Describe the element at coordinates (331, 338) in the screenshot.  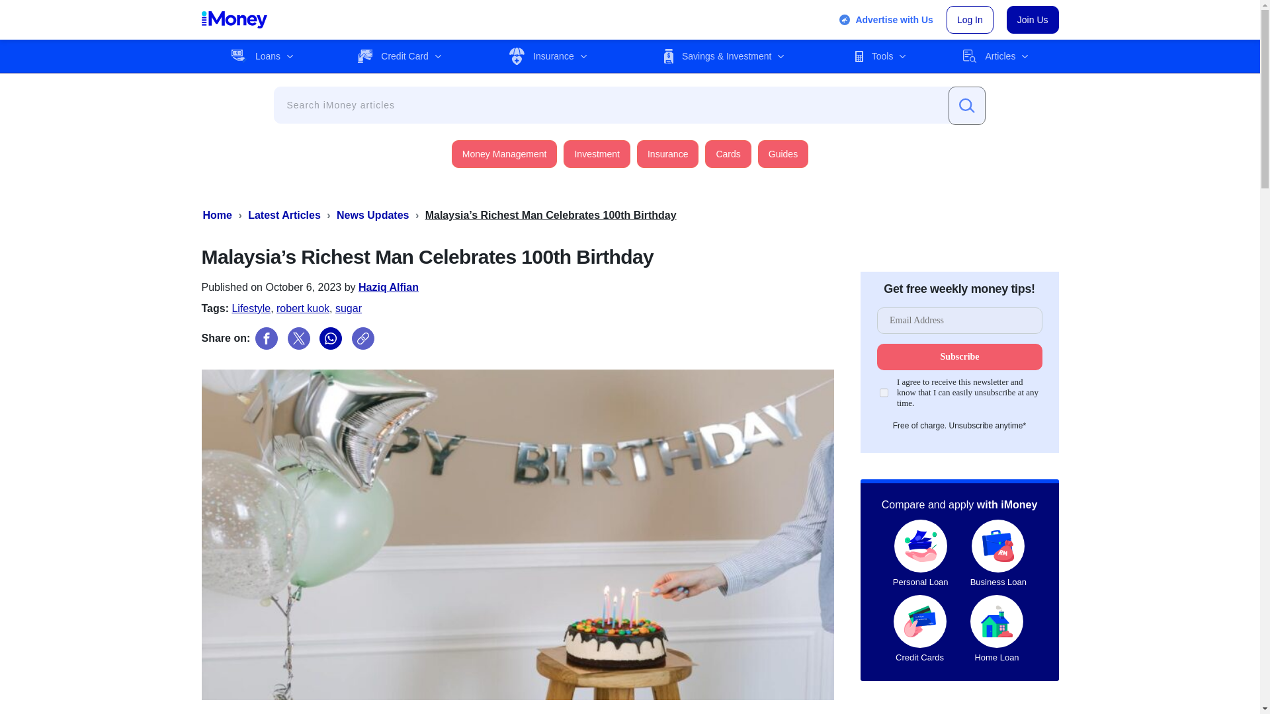
I see `Whatsapp` at that location.